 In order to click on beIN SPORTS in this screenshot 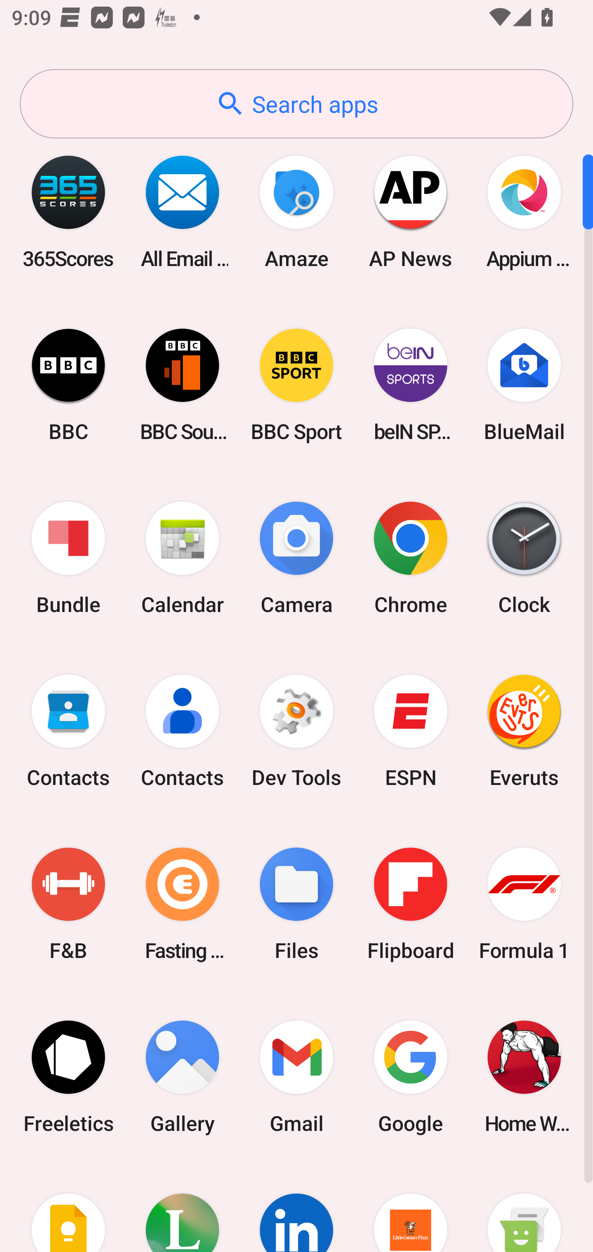, I will do `click(410, 385)`.